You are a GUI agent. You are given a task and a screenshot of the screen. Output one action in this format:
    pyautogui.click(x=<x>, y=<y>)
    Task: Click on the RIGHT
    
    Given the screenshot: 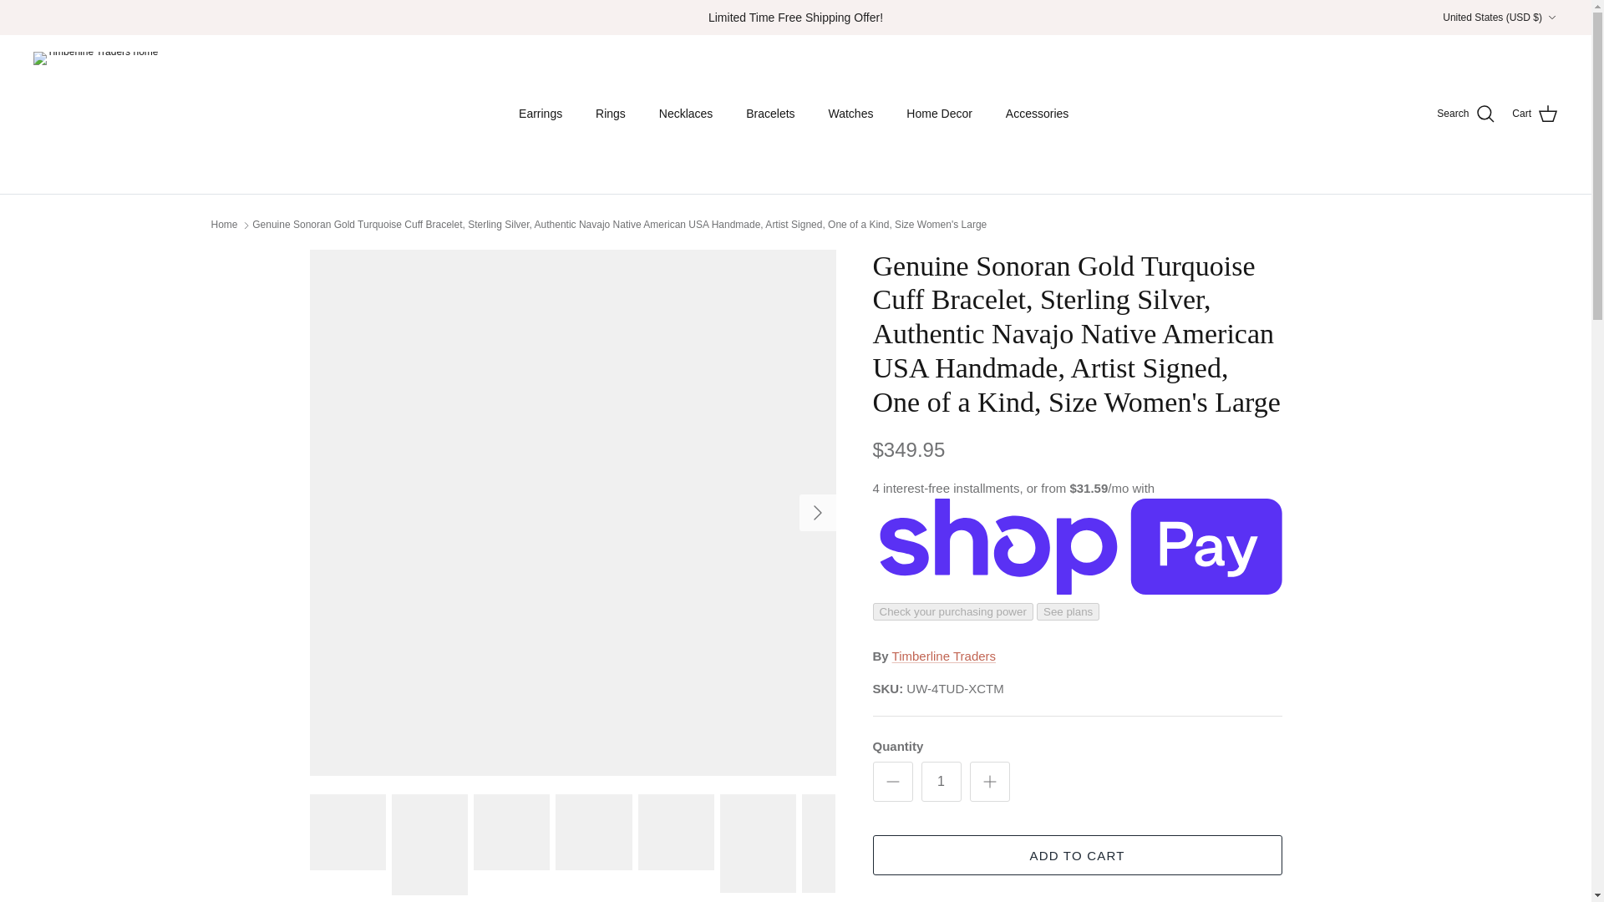 What is the action you would take?
    pyautogui.click(x=817, y=513)
    